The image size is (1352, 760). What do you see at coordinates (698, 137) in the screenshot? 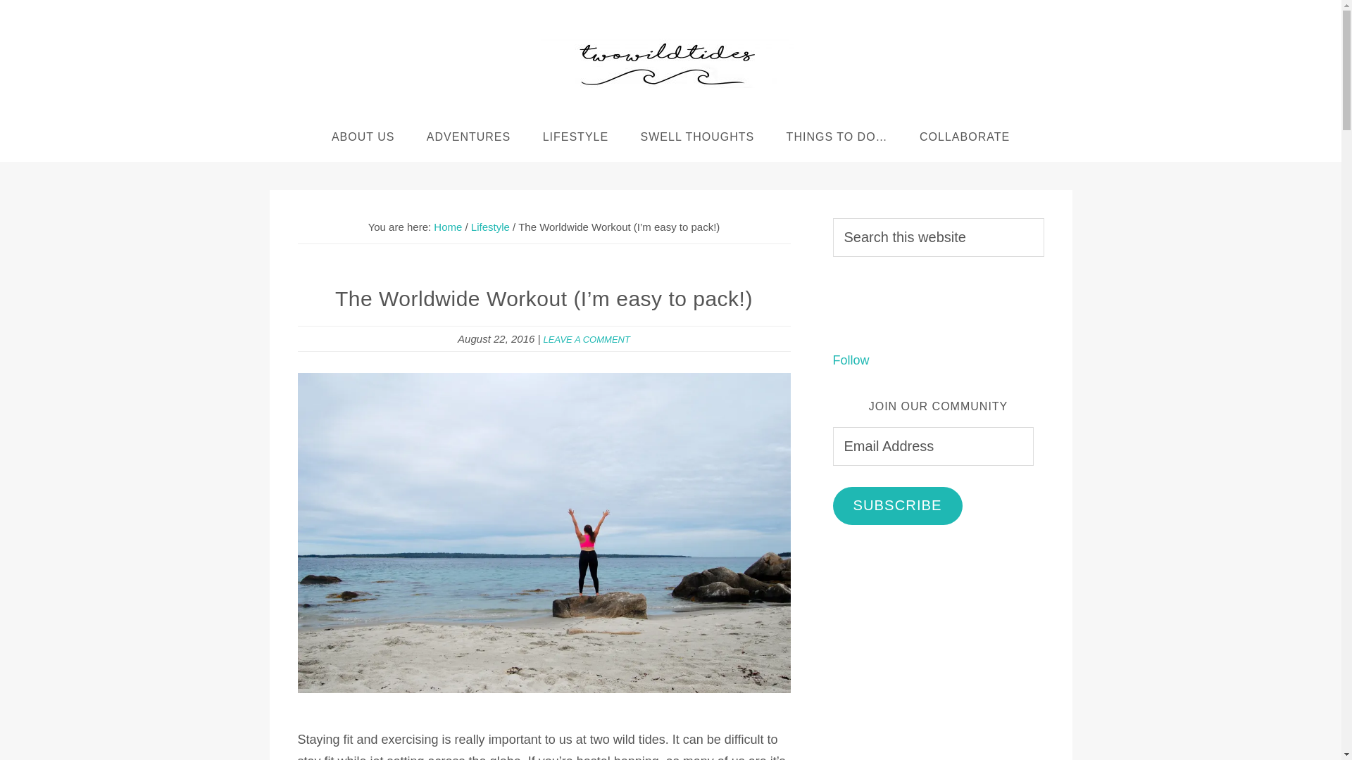
I see `SWELL THOUGHTS` at bounding box center [698, 137].